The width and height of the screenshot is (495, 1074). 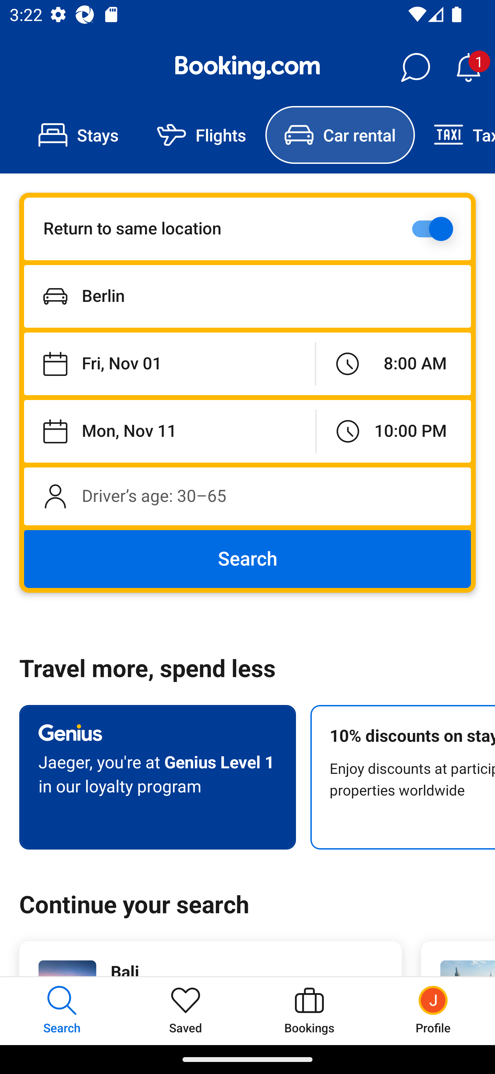 What do you see at coordinates (309, 1011) in the screenshot?
I see `Bookings` at bounding box center [309, 1011].